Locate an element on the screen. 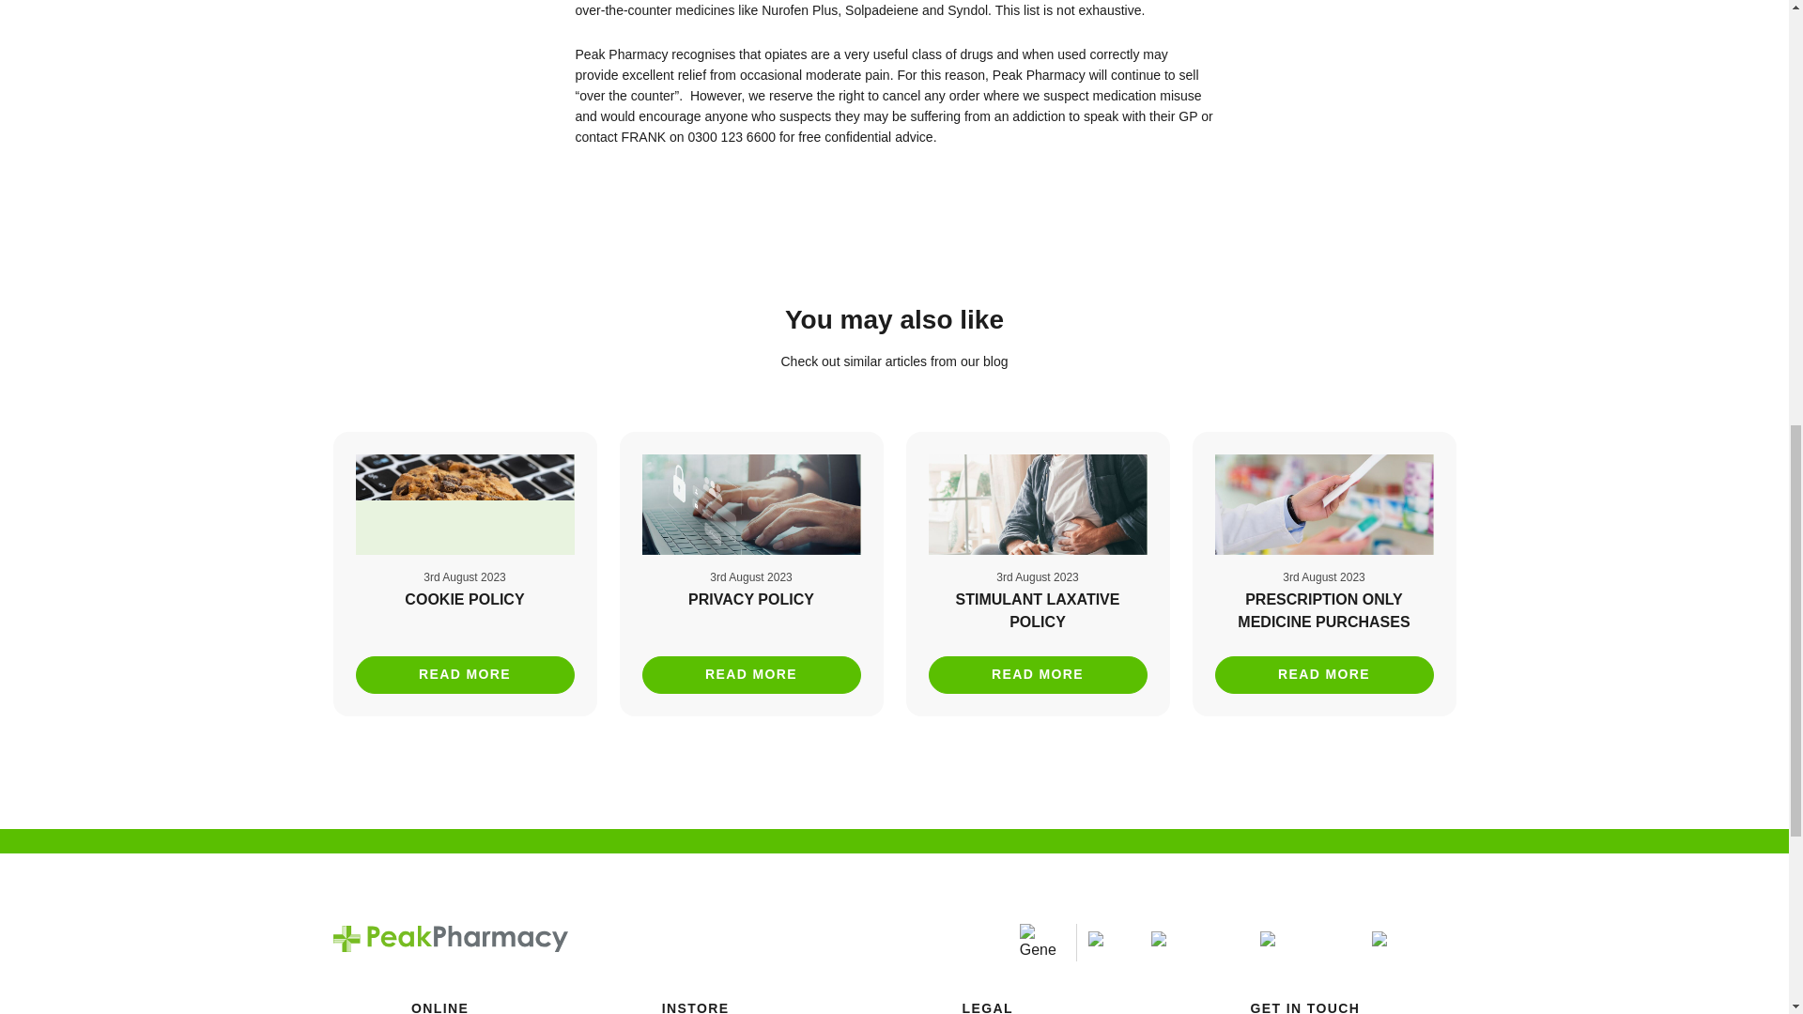 This screenshot has width=1803, height=1014. General Pharmaceutical Council is located at coordinates (1039, 942).